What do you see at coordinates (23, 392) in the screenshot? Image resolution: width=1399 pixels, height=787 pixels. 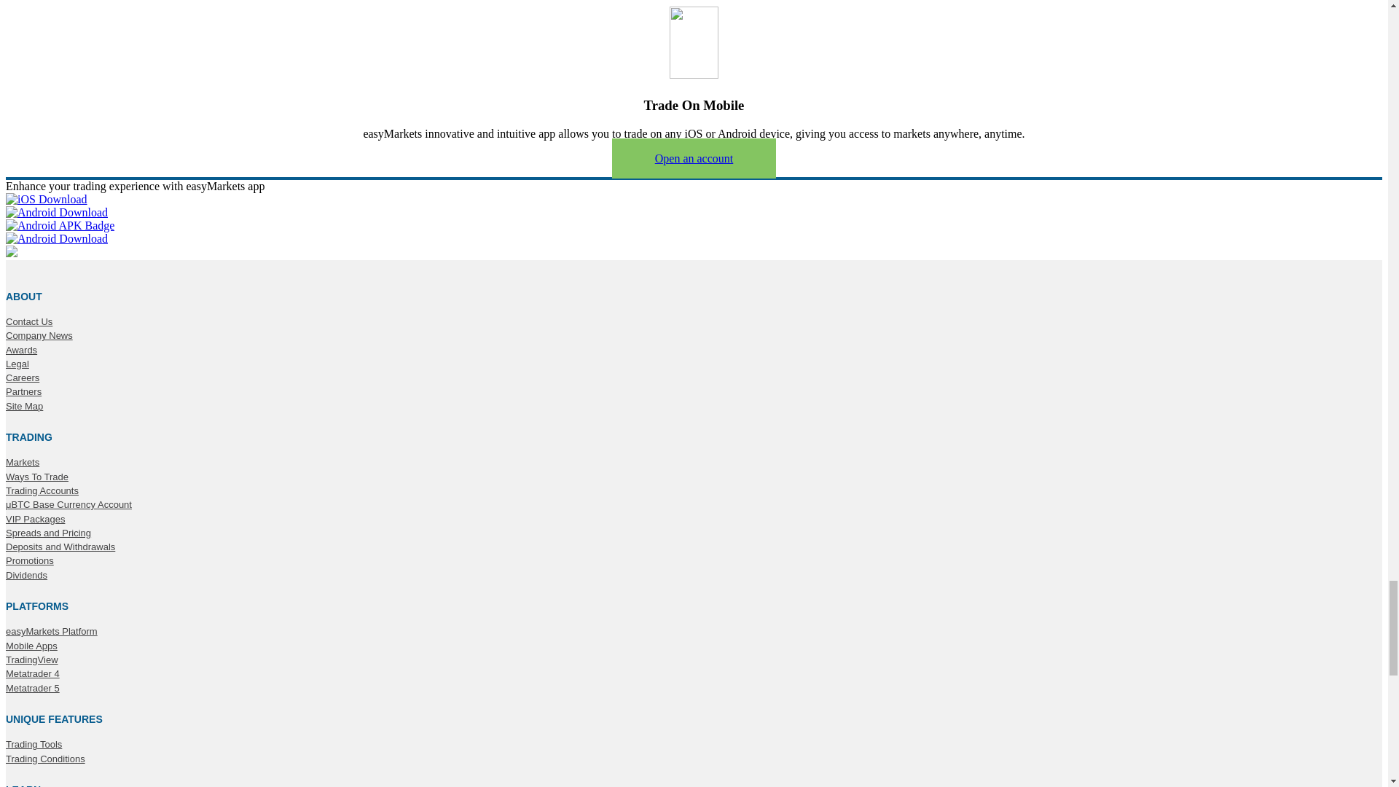 I see `Partnerships` at bounding box center [23, 392].